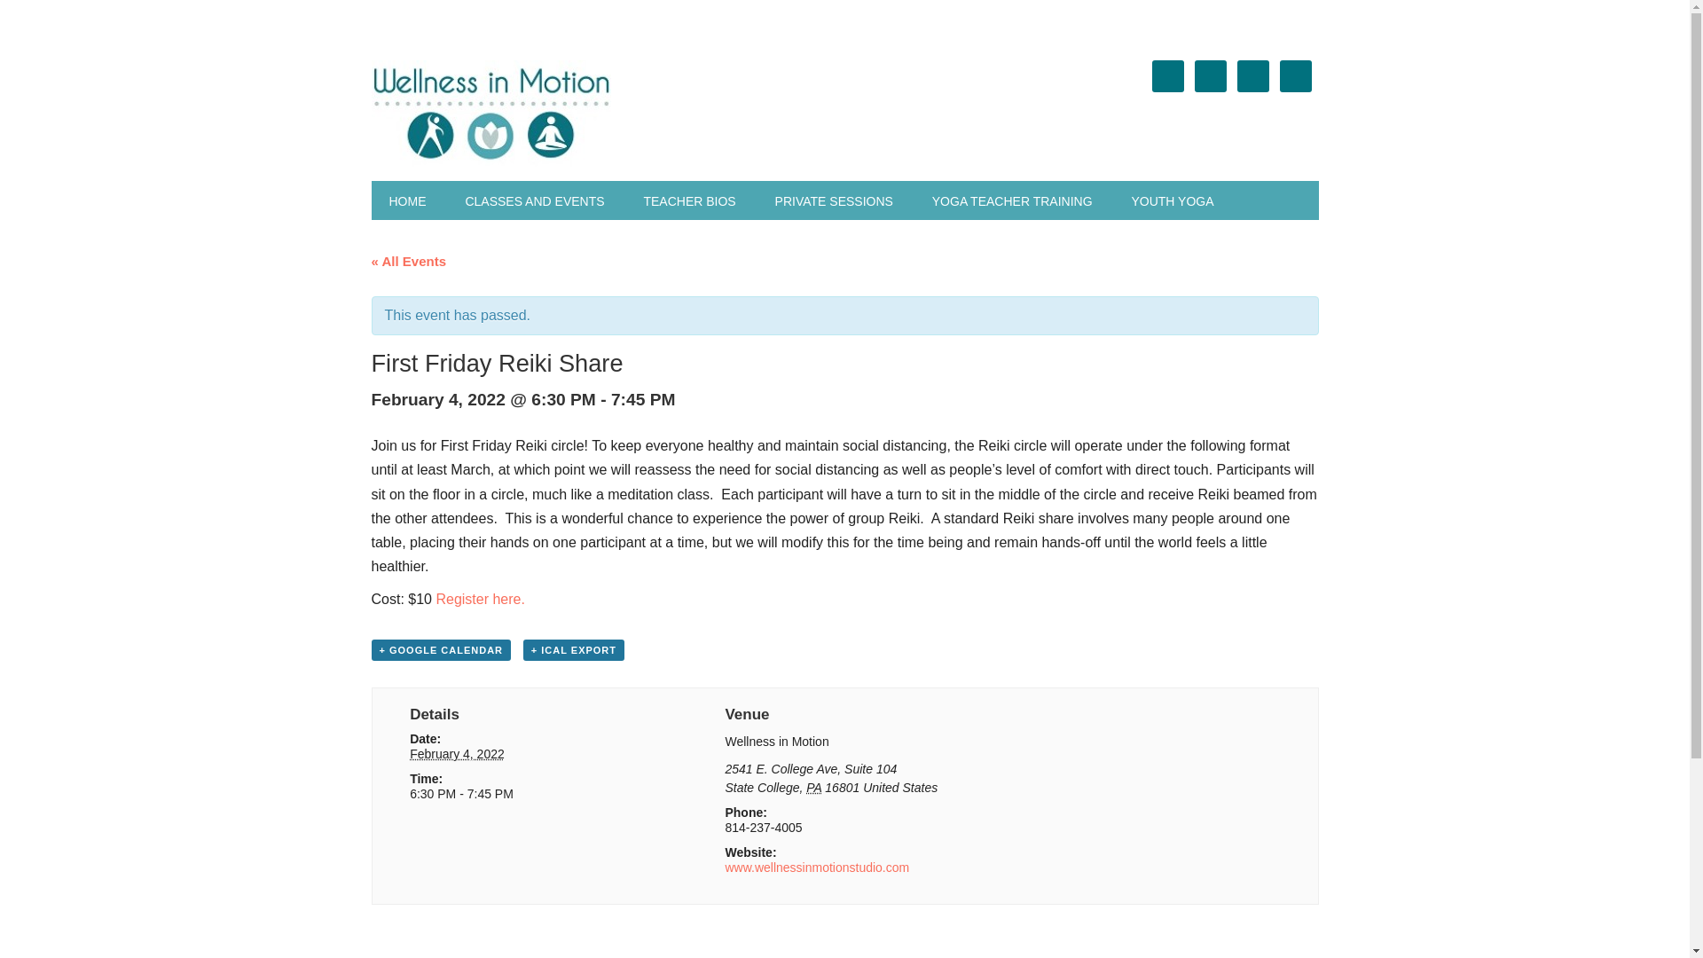 The image size is (1703, 958). Describe the element at coordinates (1012, 200) in the screenshot. I see `YOGA TEACHER TRAINING` at that location.